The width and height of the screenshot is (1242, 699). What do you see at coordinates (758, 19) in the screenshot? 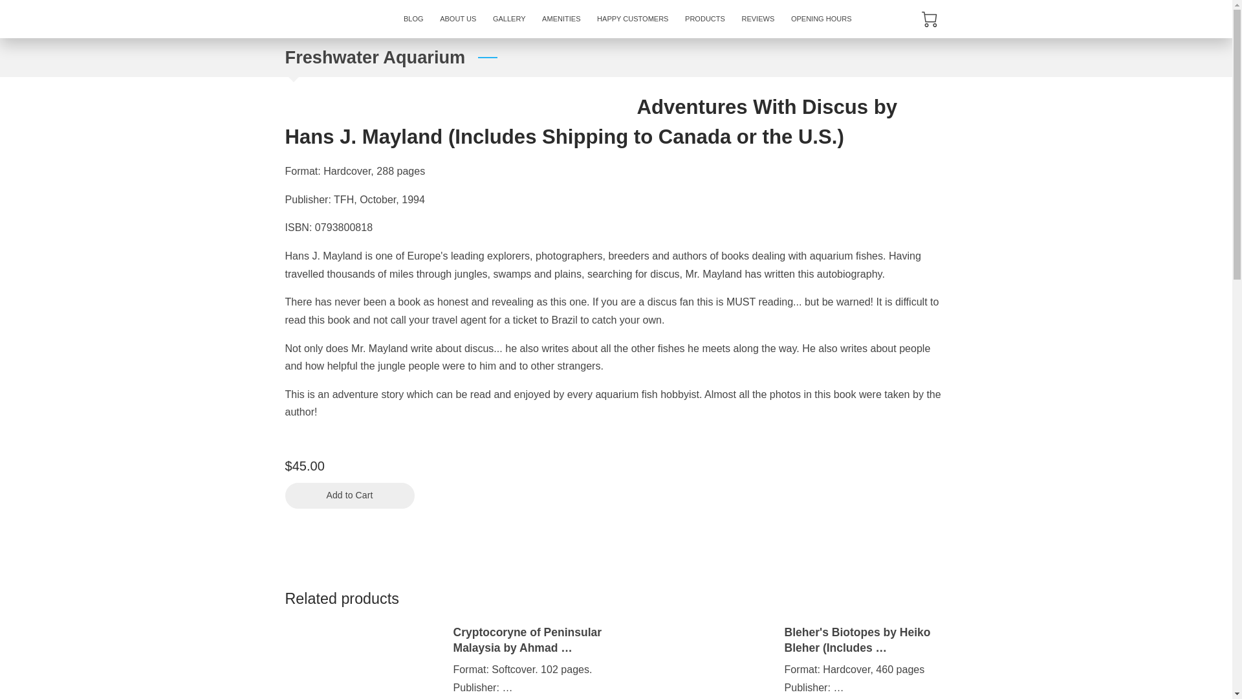
I see `REVIEWS` at bounding box center [758, 19].